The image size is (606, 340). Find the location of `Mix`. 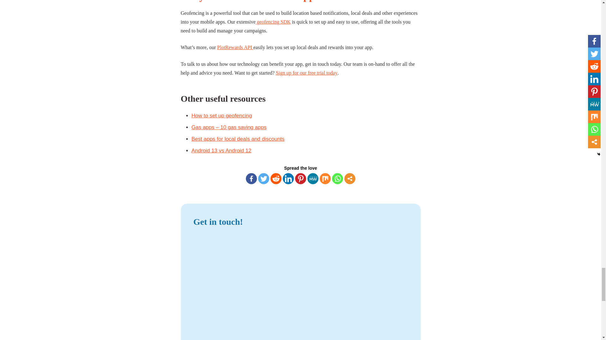

Mix is located at coordinates (325, 178).